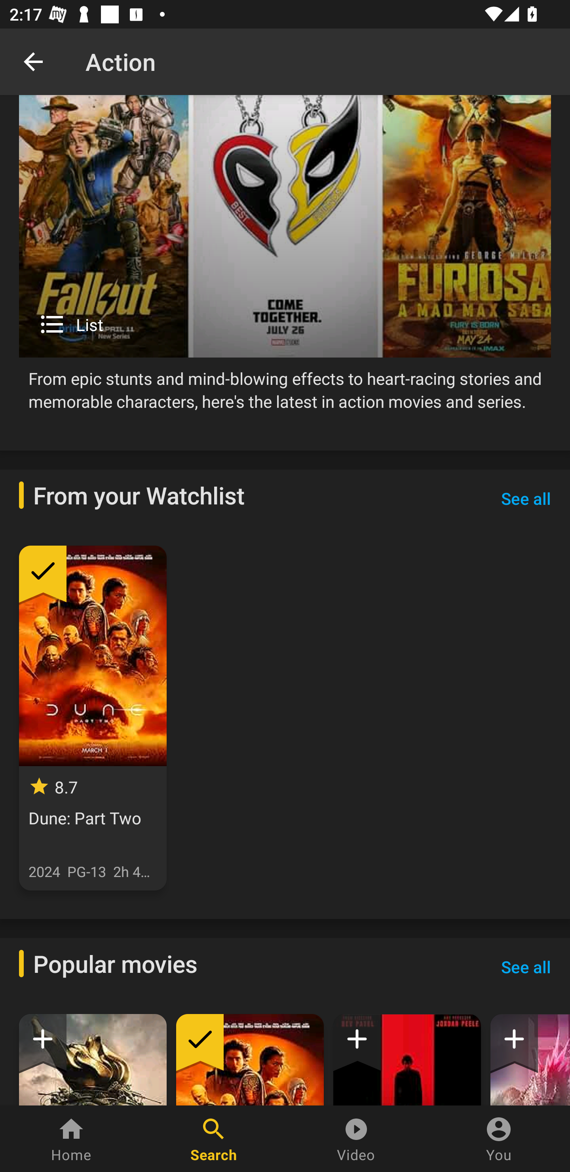 Image resolution: width=570 pixels, height=1172 pixels. What do you see at coordinates (526, 498) in the screenshot?
I see `See all See all From your Watchlist` at bounding box center [526, 498].